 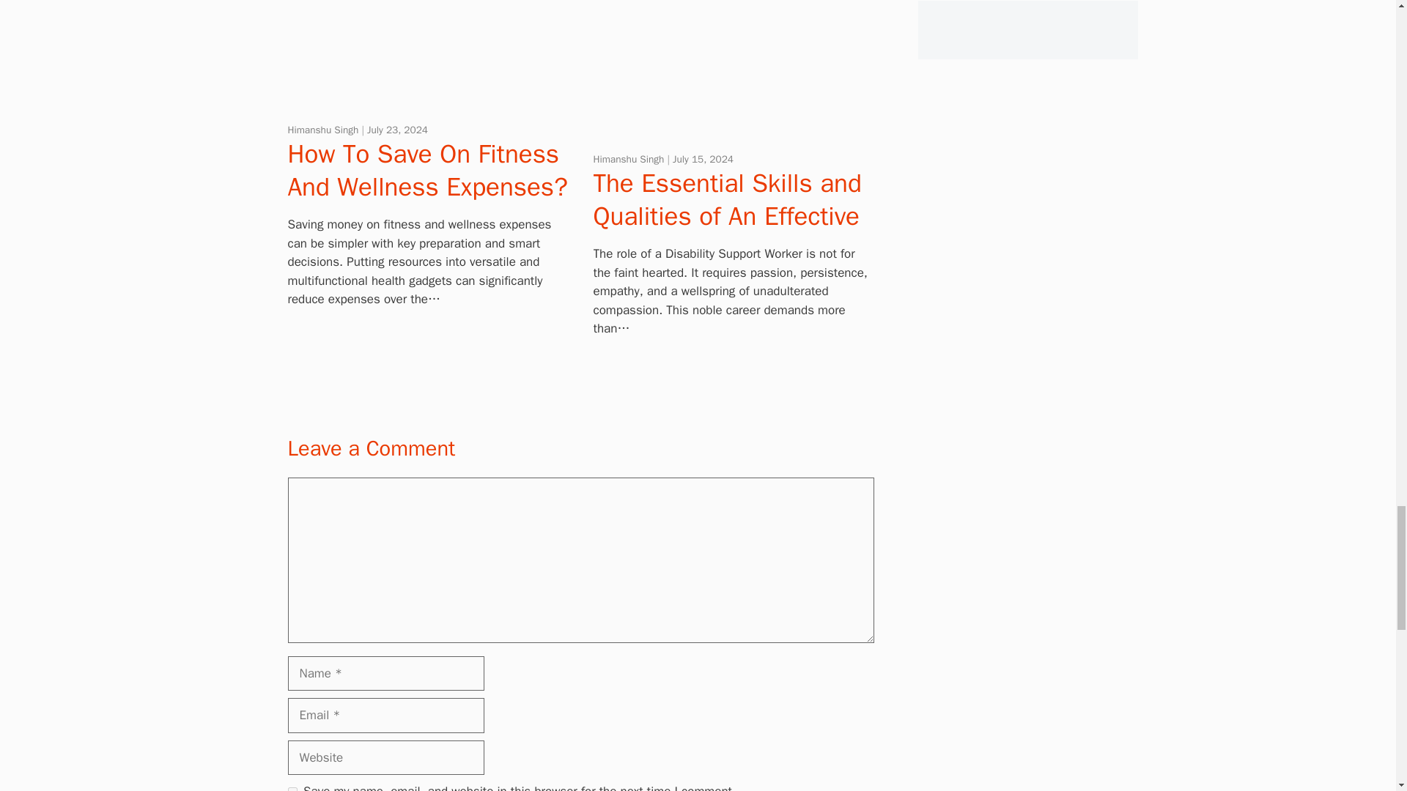 What do you see at coordinates (292, 789) in the screenshot?
I see `yes` at bounding box center [292, 789].